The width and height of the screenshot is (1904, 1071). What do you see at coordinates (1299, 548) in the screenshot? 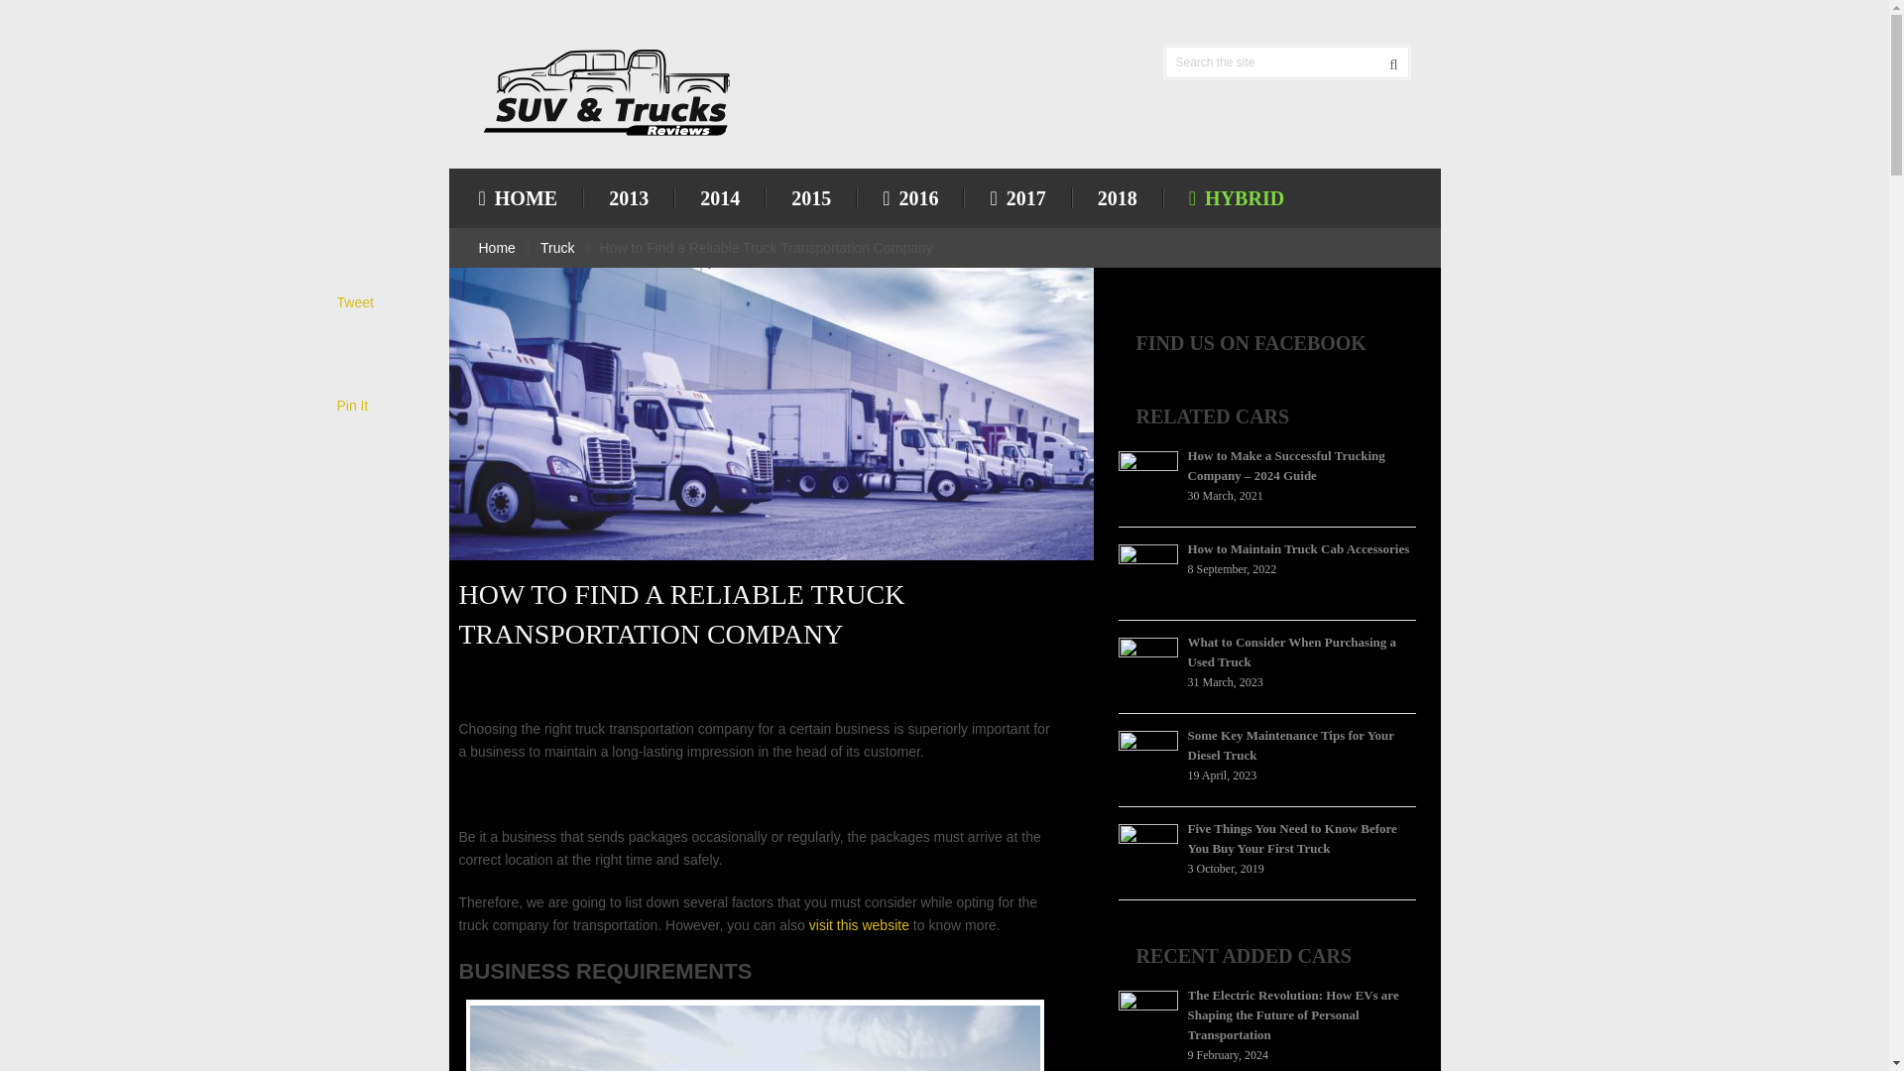
I see `How to Maintain Truck Cab Accessories` at bounding box center [1299, 548].